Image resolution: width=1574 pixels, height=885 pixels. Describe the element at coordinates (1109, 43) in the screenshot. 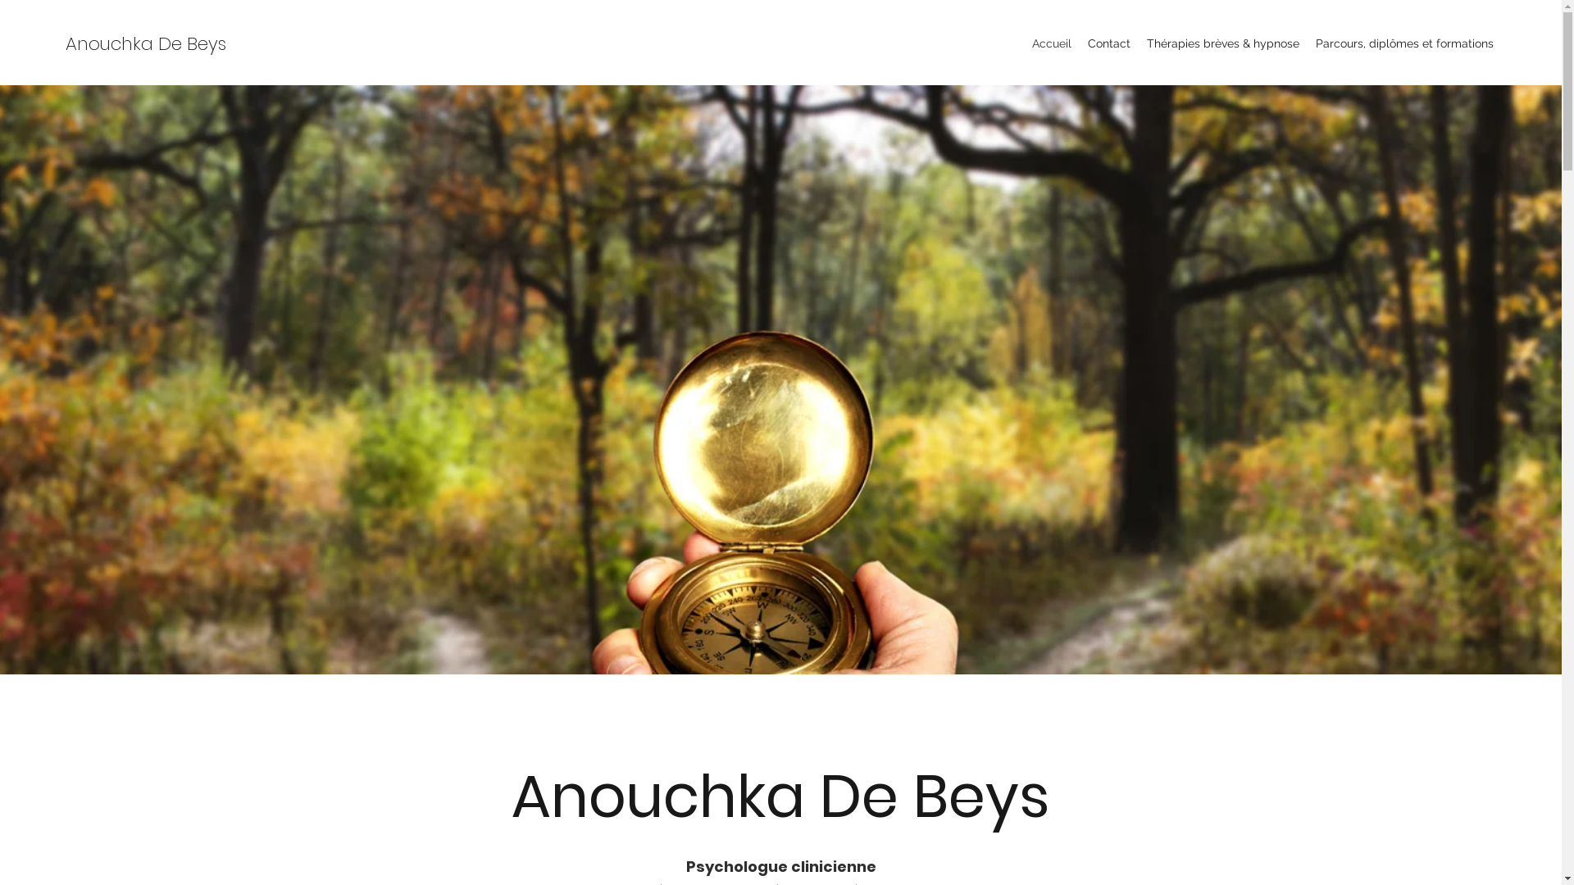

I see `Contact` at that location.